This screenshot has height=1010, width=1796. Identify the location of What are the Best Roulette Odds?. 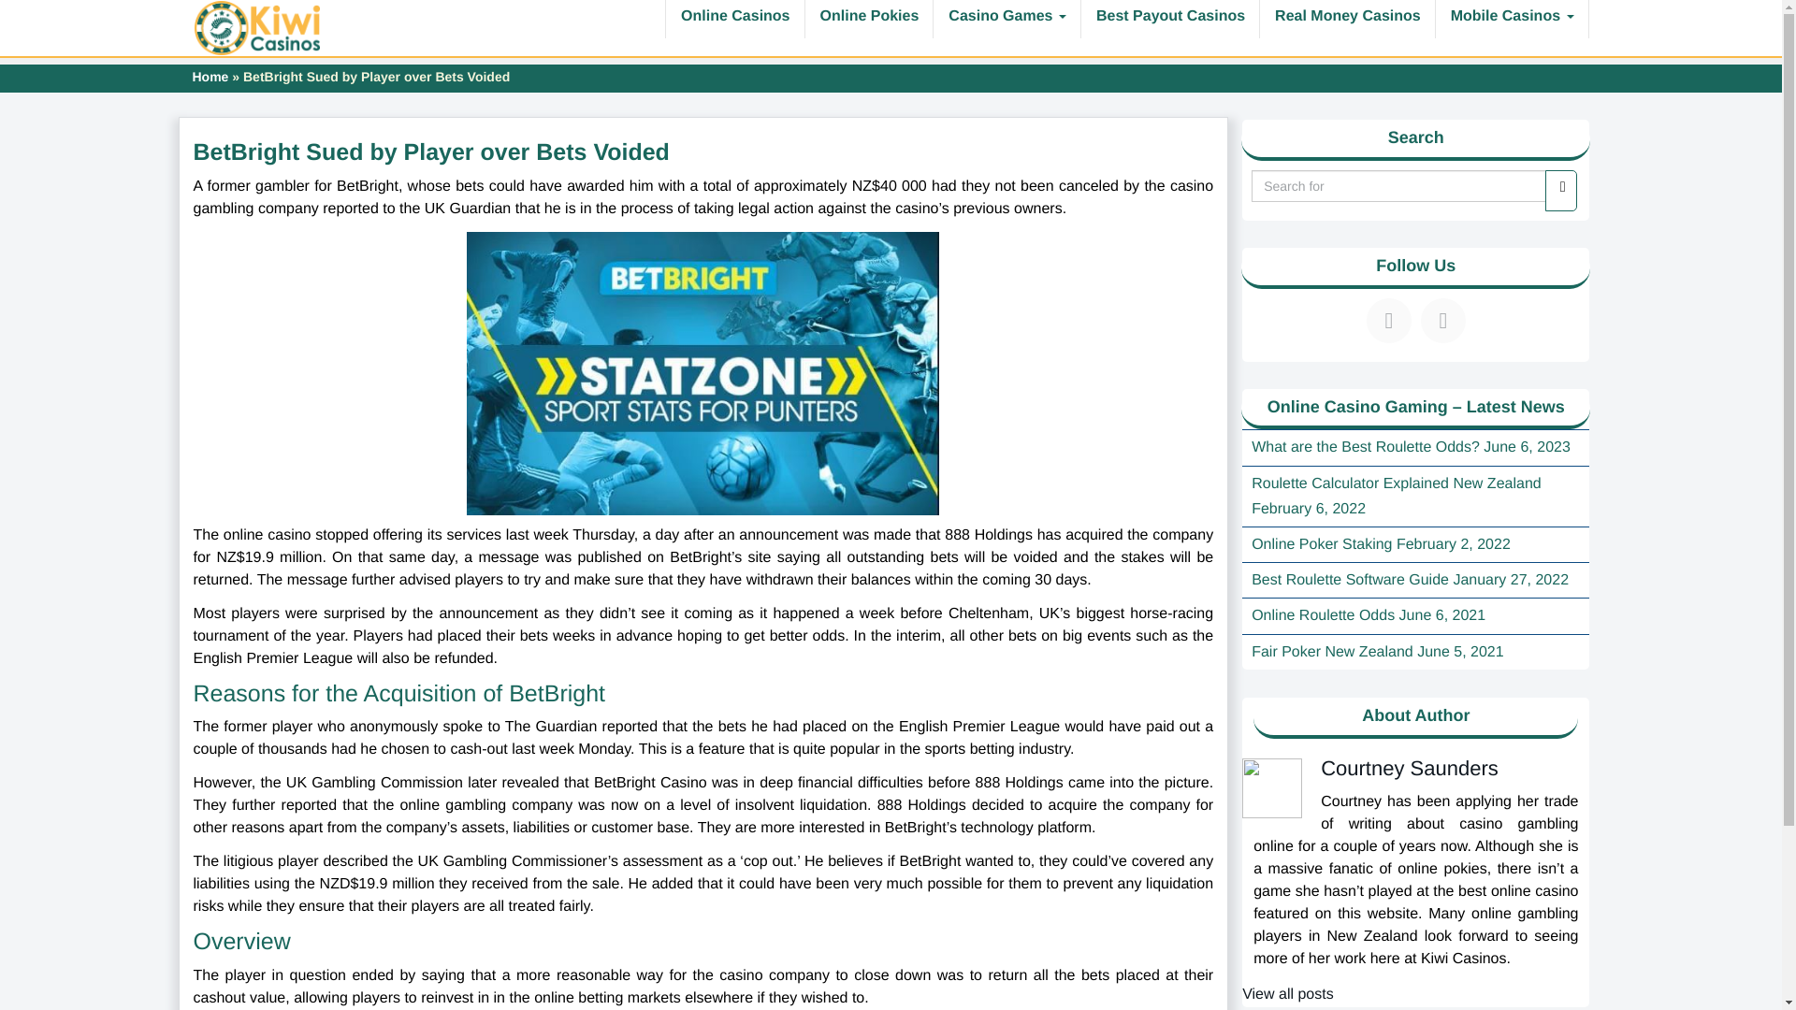
(1366, 447).